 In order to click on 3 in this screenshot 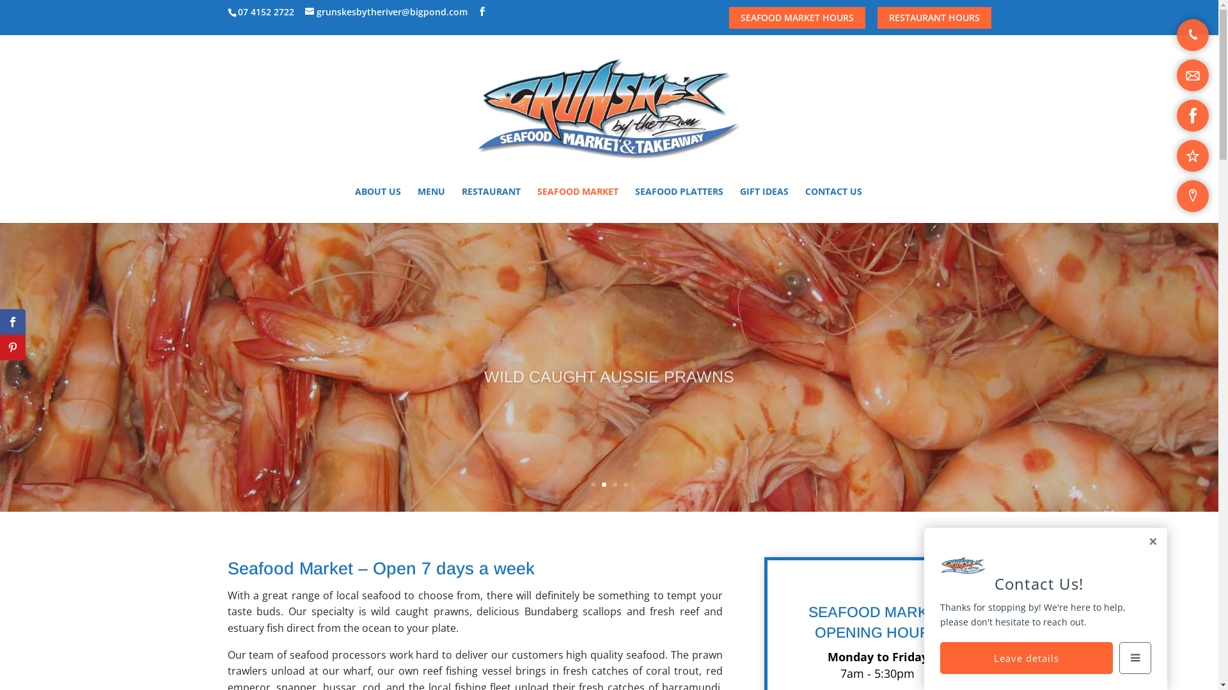, I will do `click(615, 484)`.